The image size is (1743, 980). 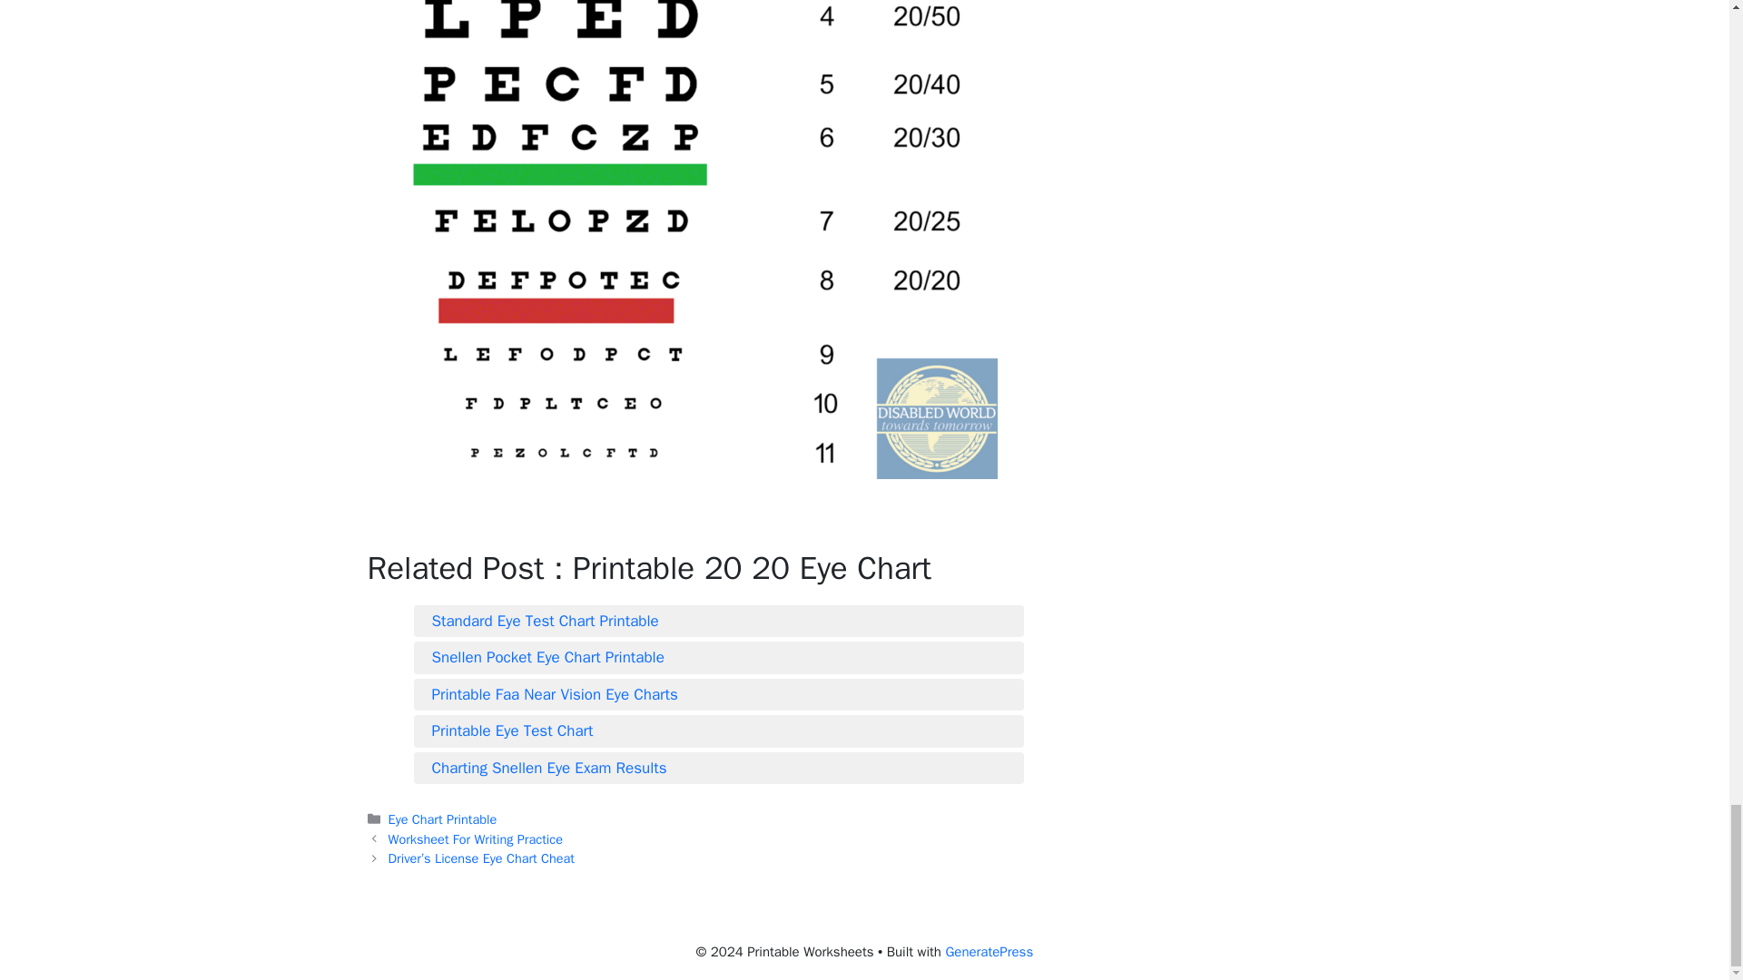 I want to click on Printable Faa Near Vision Eye Charts, so click(x=719, y=694).